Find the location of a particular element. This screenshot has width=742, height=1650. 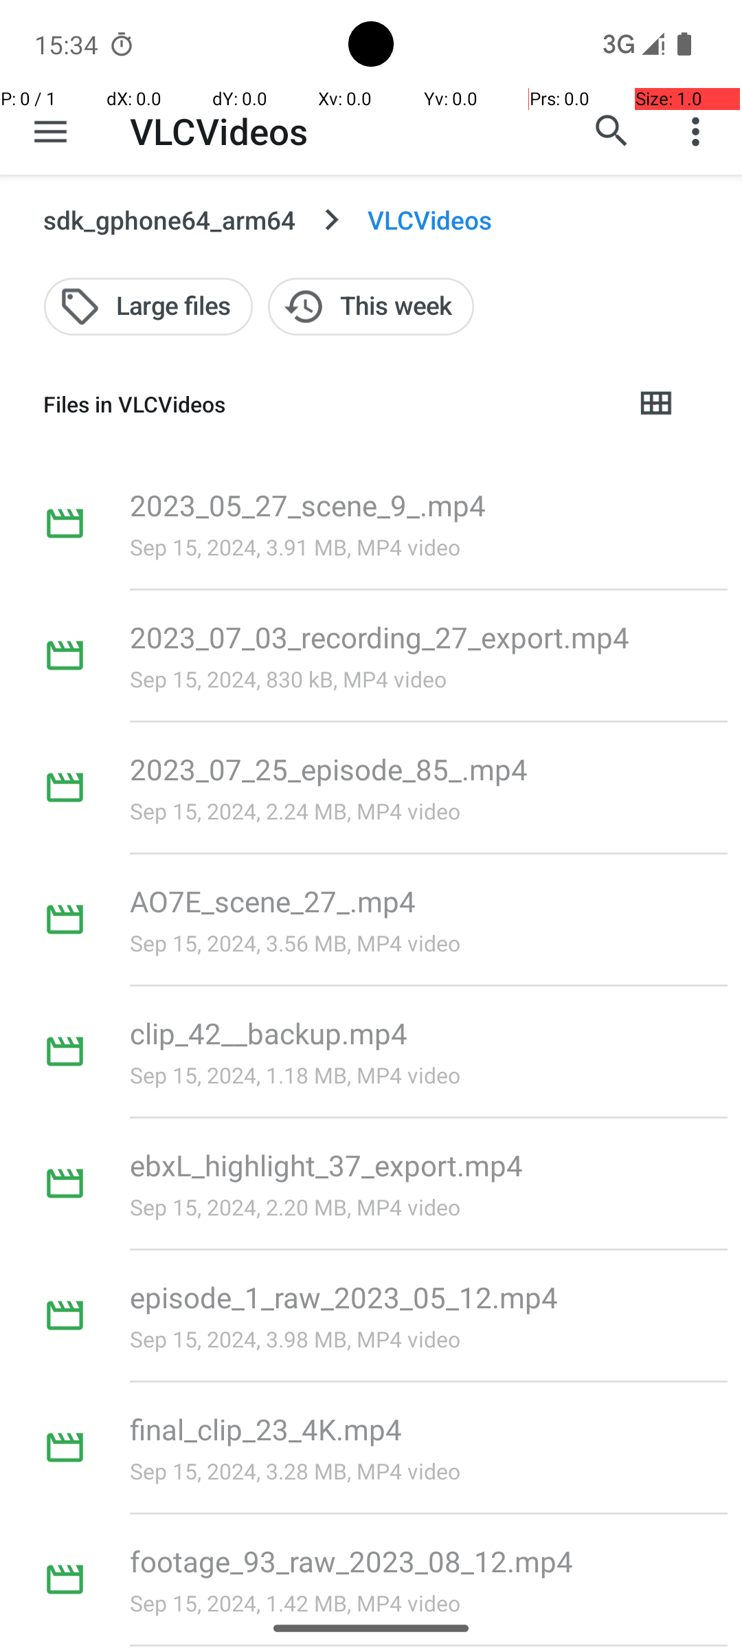

2023_05_27_scene_9_.mp4 is located at coordinates (308, 505).